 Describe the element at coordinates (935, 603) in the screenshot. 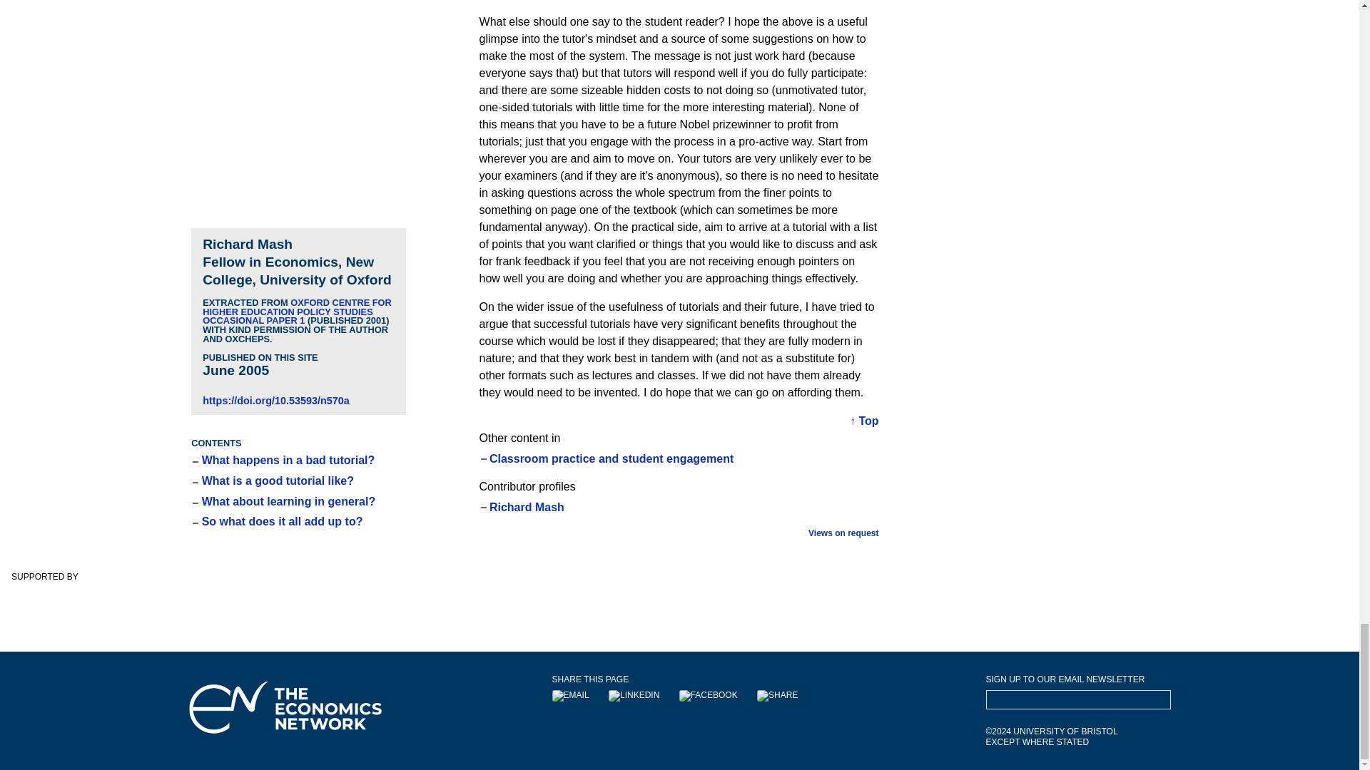

I see `University of East Anglia` at that location.